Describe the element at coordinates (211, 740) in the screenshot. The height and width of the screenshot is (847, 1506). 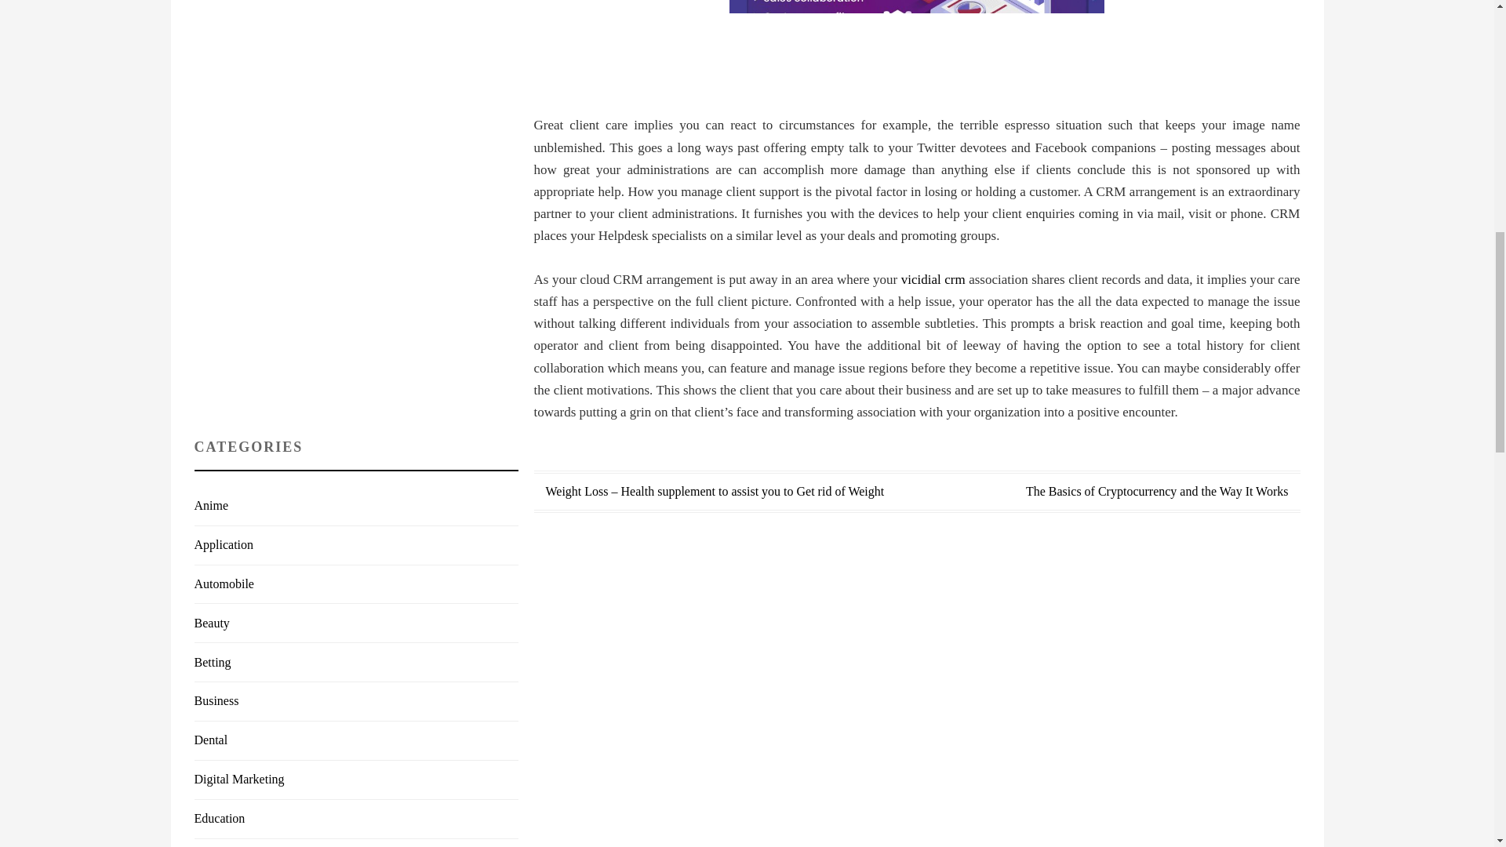
I see `Dental` at that location.